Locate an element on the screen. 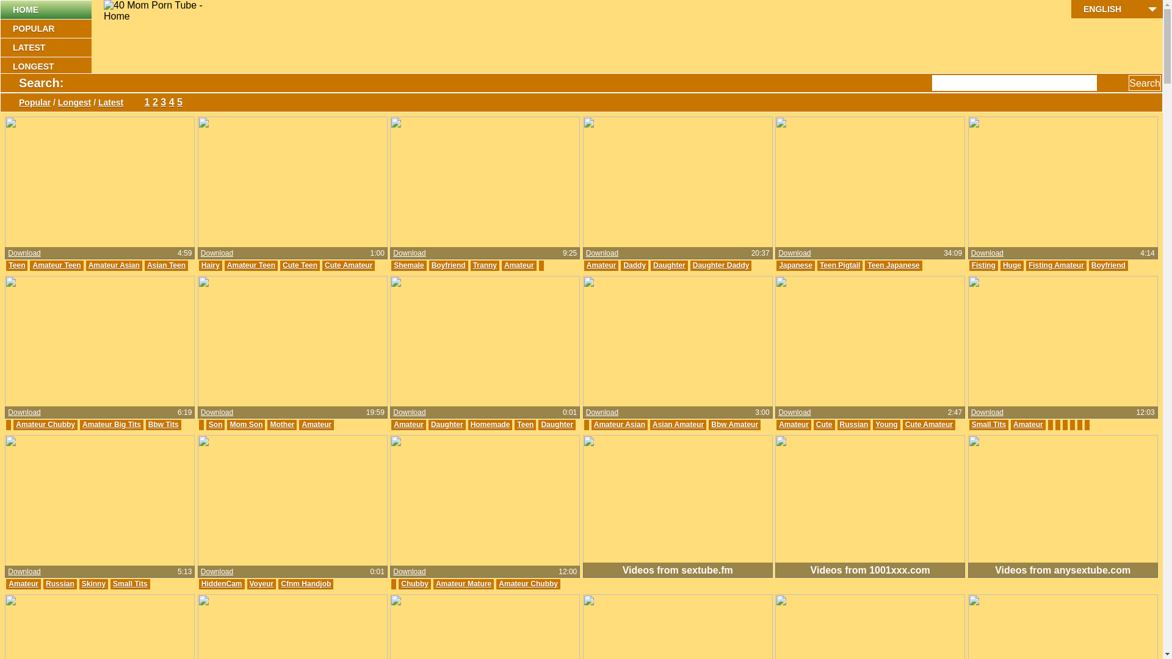 This screenshot has height=659, width=1172. Girlfriend Amateur is located at coordinates (101, 489).